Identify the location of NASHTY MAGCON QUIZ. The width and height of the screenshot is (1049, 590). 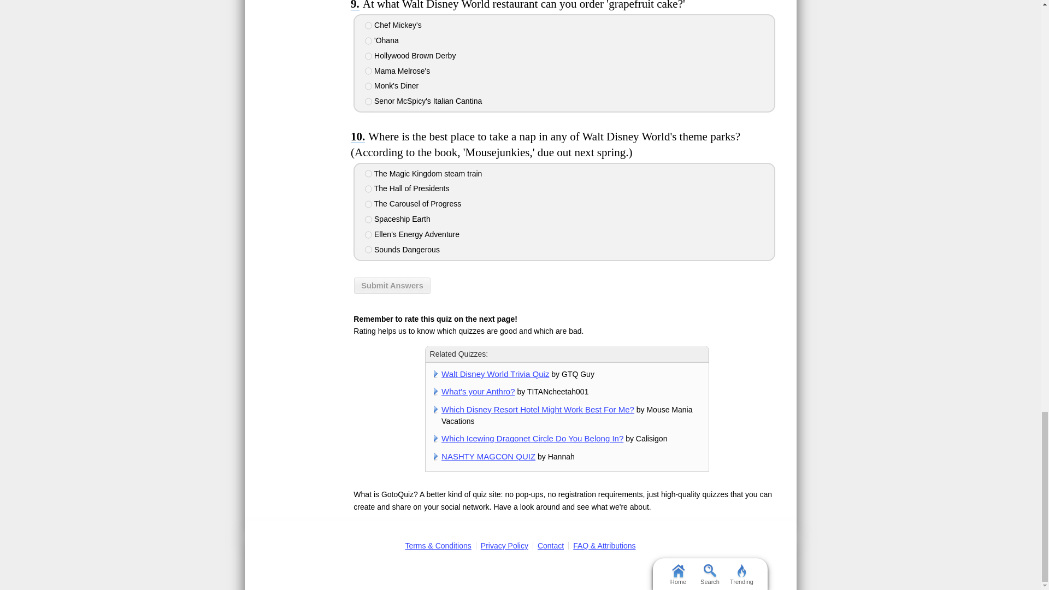
(488, 456).